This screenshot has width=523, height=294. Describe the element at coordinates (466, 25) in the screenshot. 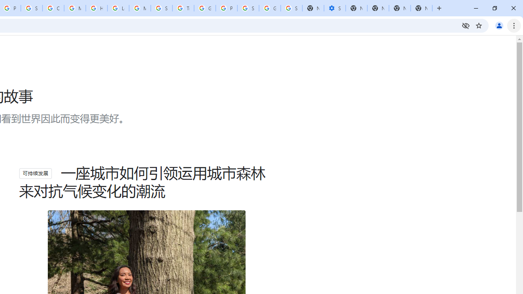

I see `Third-party cookies blocked` at that location.